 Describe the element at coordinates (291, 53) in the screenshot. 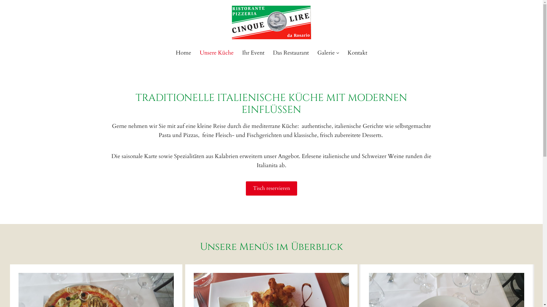

I see `Das Restaurant` at that location.